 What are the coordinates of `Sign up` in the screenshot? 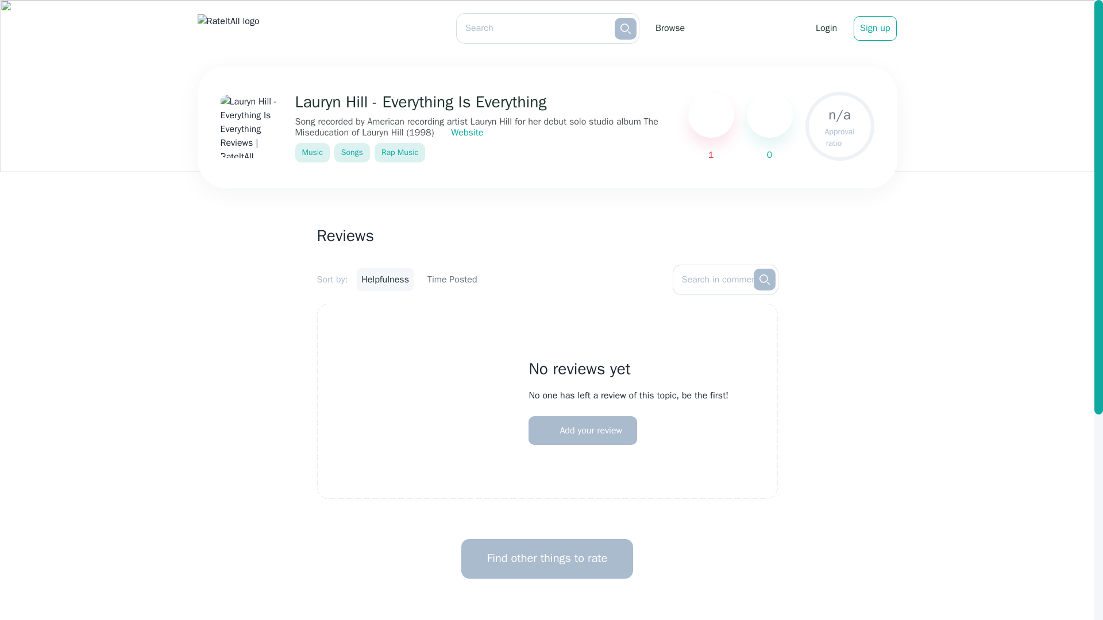 It's located at (874, 29).